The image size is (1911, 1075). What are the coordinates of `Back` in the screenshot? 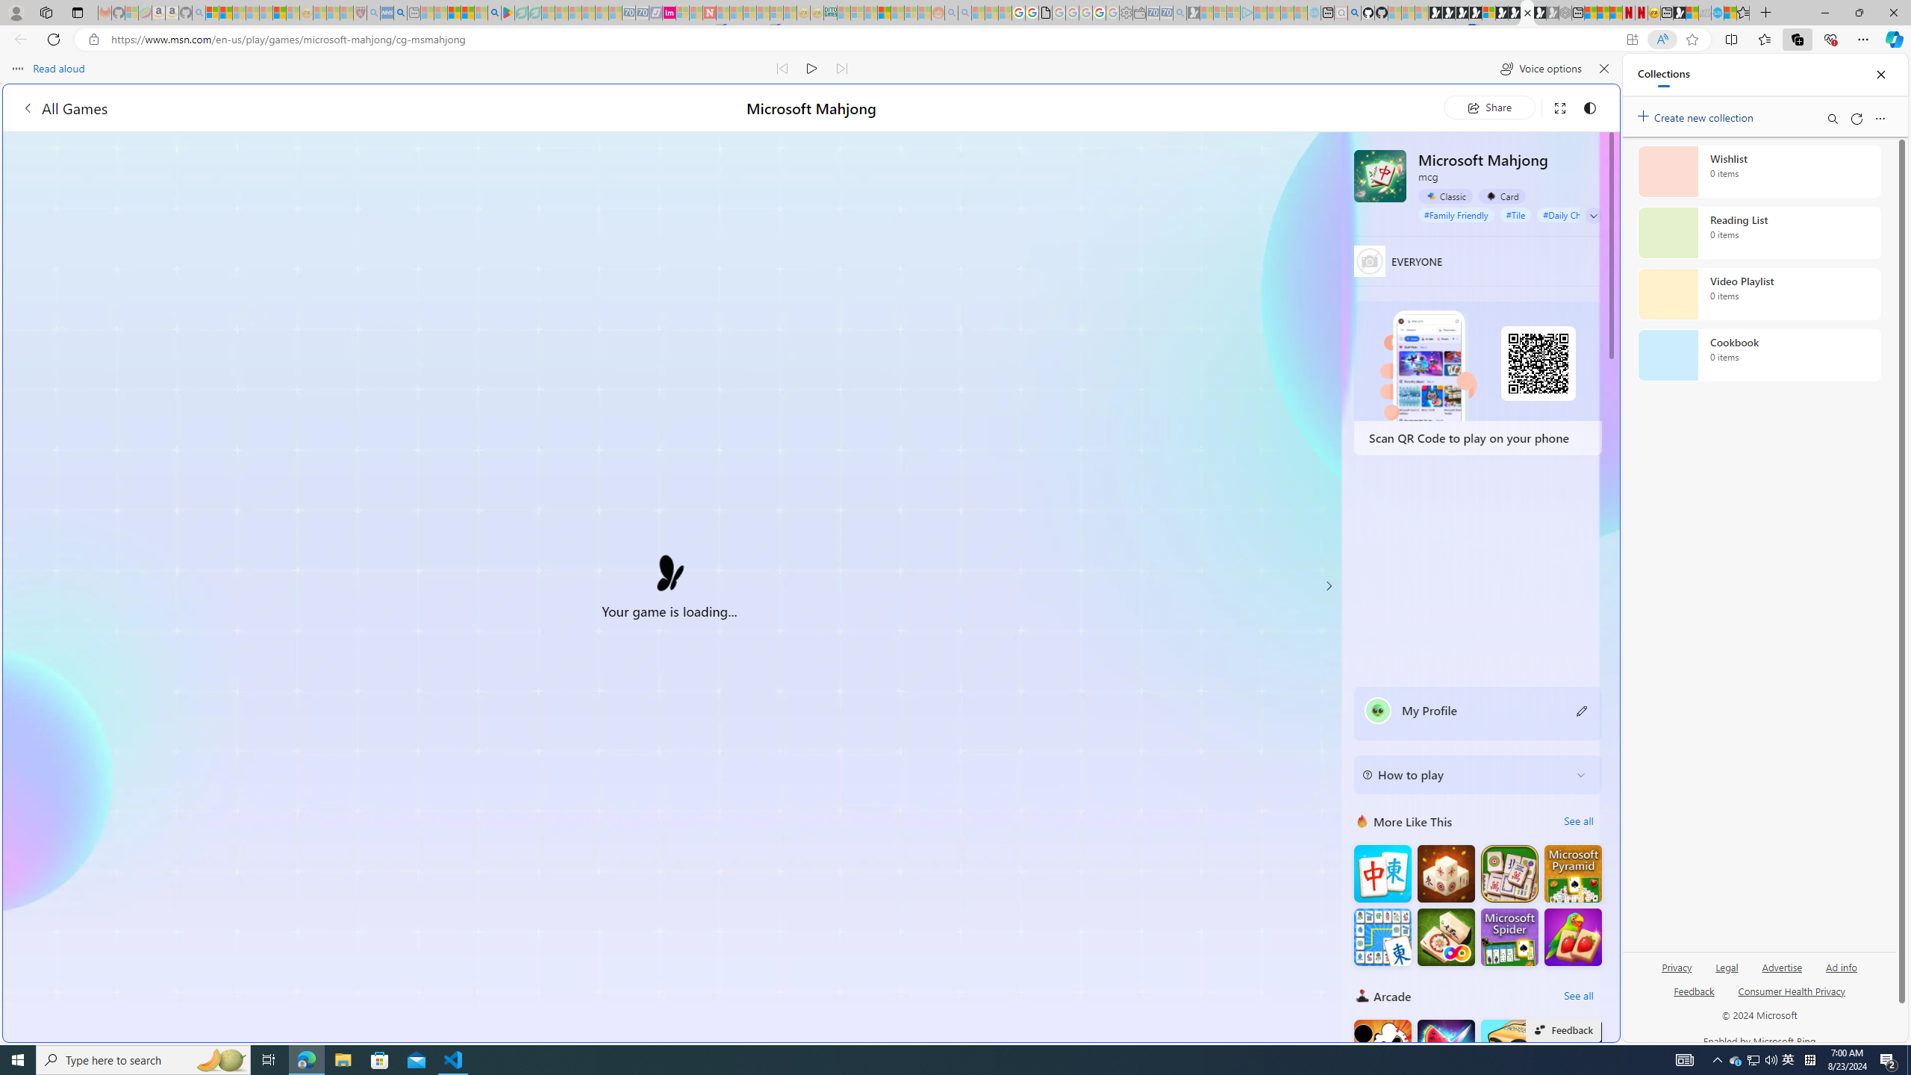 It's located at (18, 39).